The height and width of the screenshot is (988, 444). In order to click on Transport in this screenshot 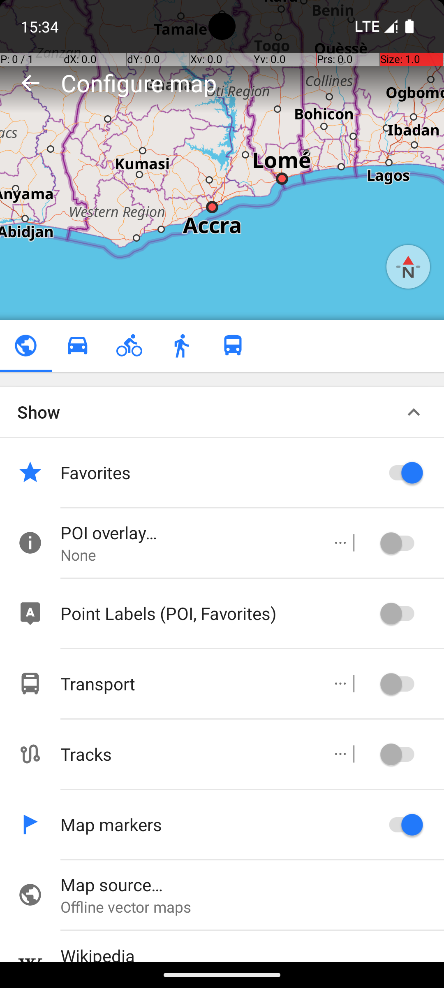, I will do `click(187, 683)`.